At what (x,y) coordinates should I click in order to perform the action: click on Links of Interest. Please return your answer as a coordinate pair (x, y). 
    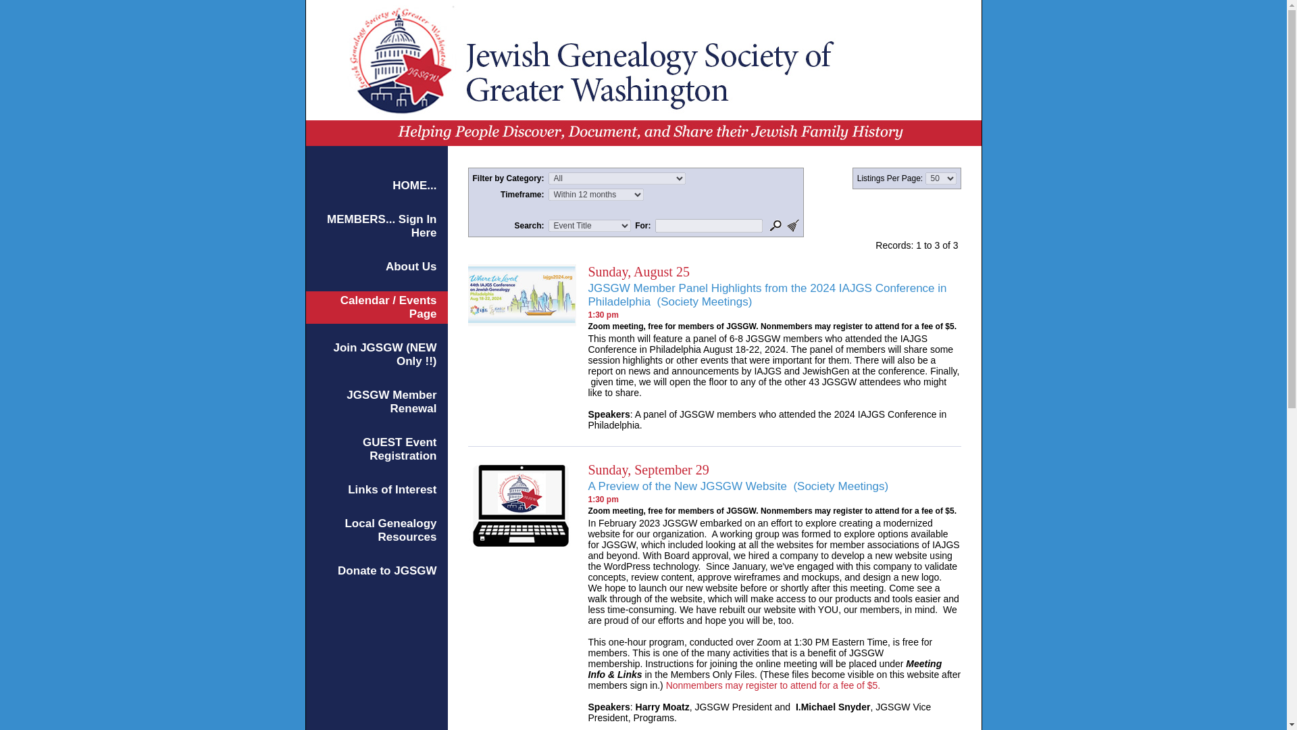
    Looking at the image, I should click on (392, 489).